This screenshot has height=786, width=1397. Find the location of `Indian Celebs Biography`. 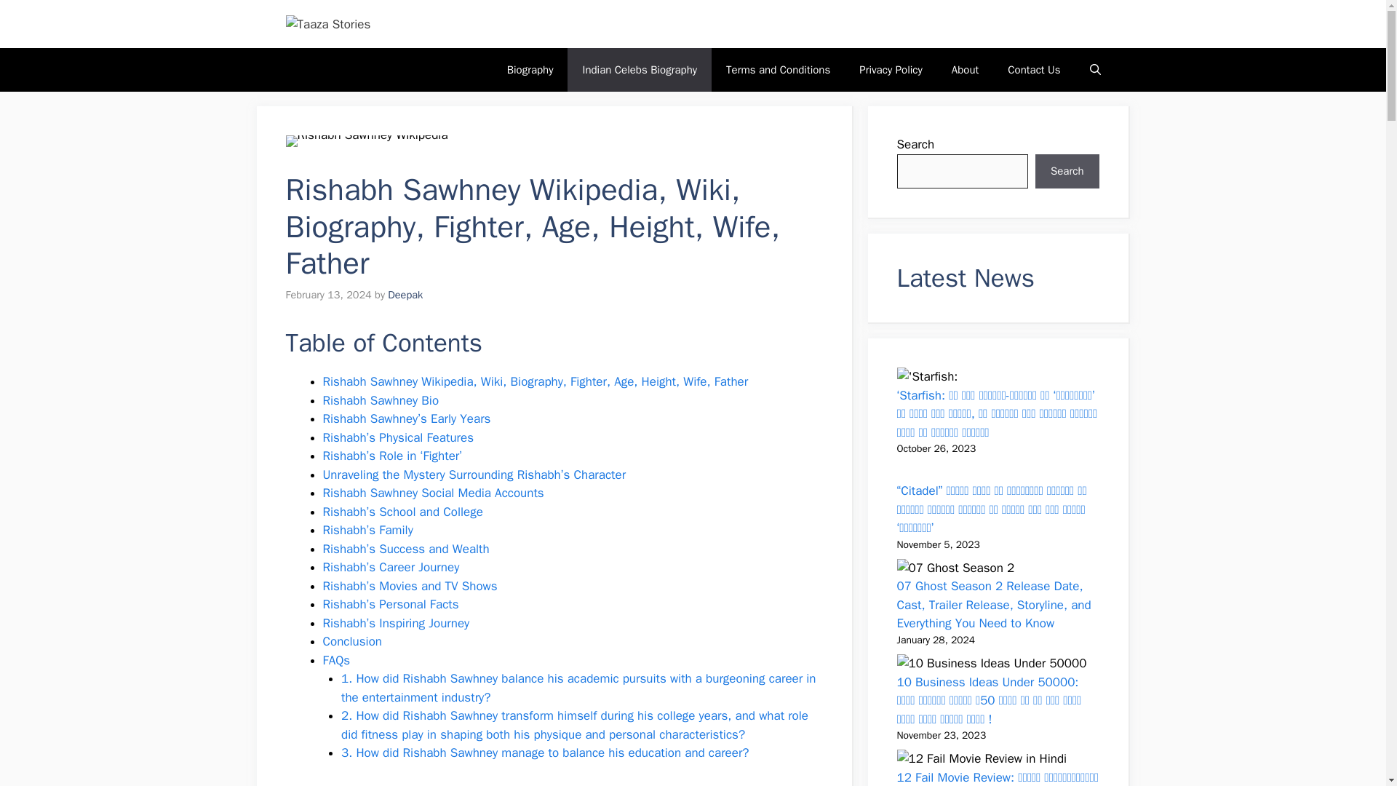

Indian Celebs Biography is located at coordinates (639, 70).